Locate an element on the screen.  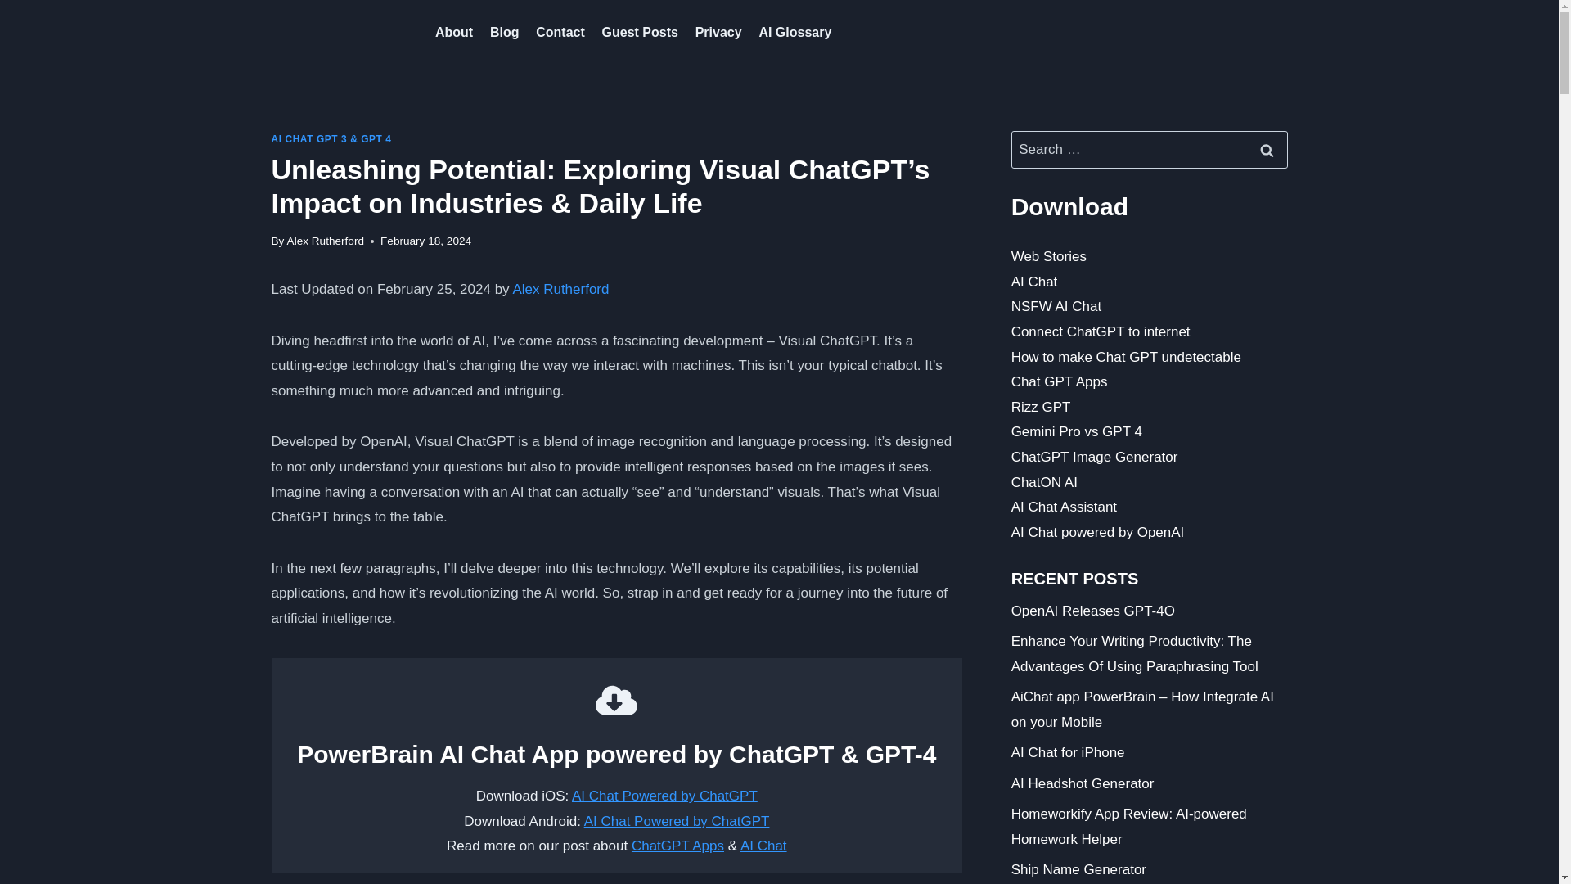
Alex Rutherford is located at coordinates (560, 289).